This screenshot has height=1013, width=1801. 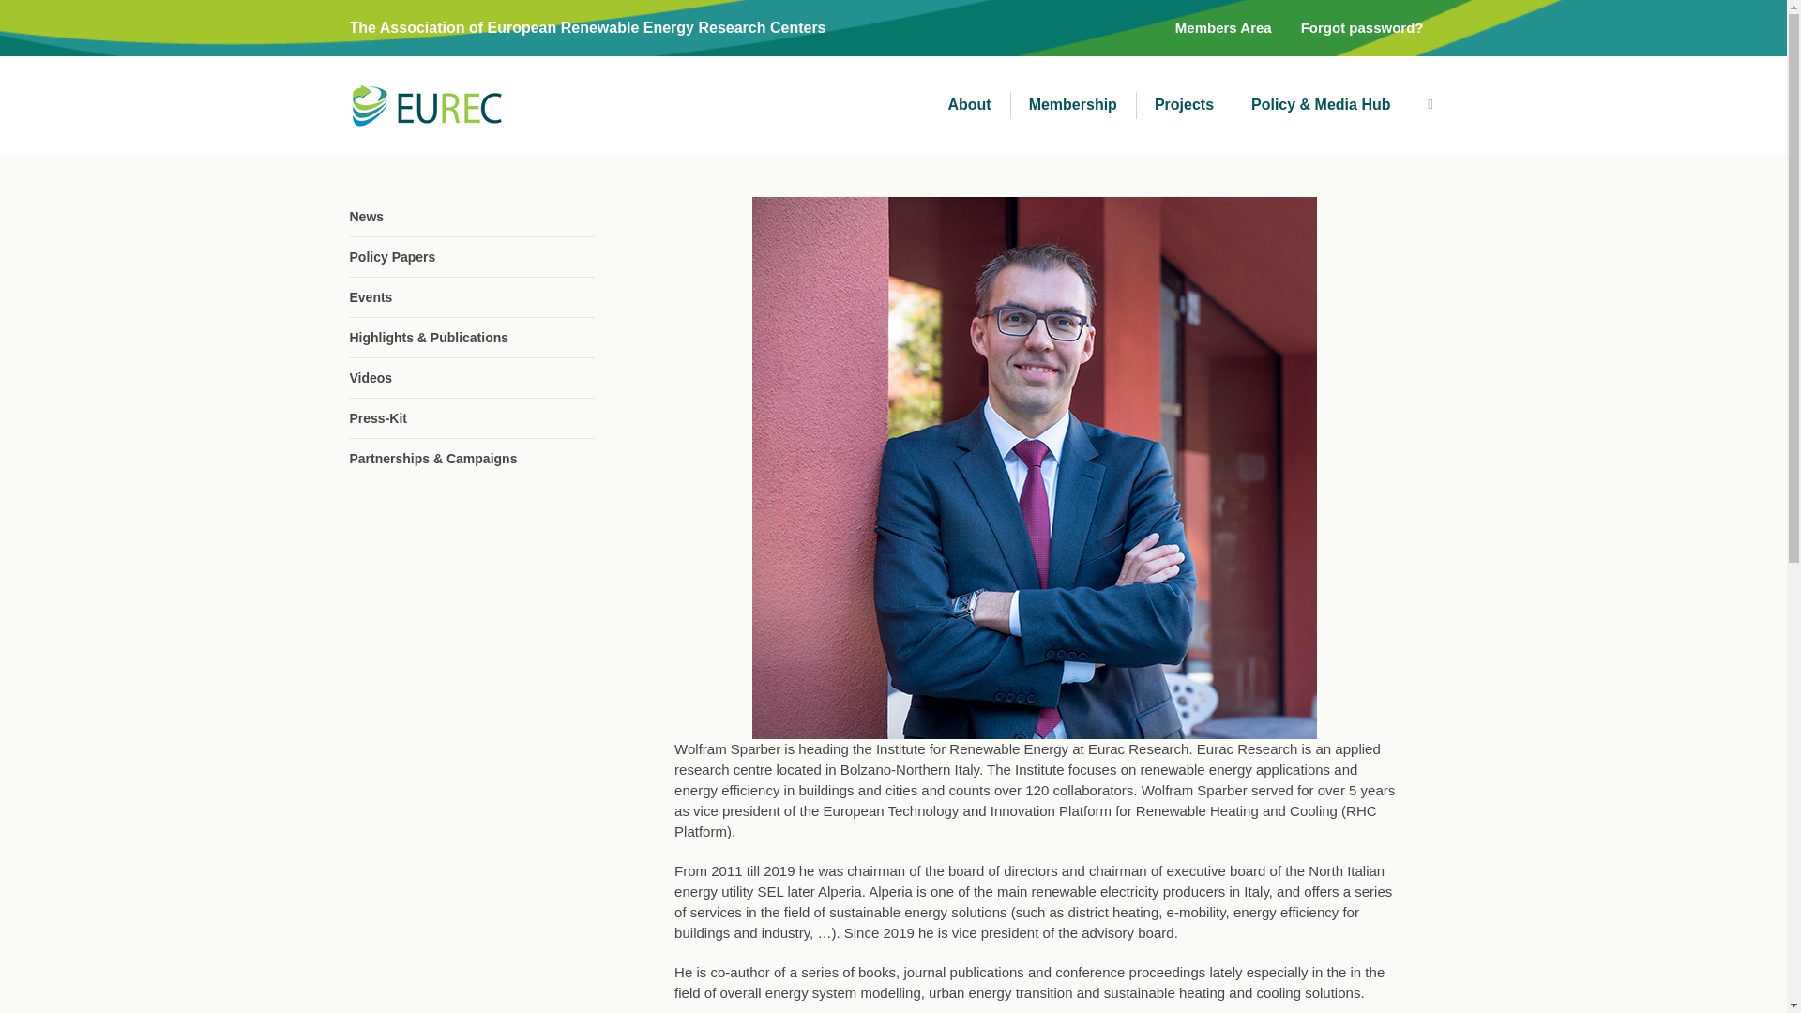 What do you see at coordinates (471, 216) in the screenshot?
I see `News` at bounding box center [471, 216].